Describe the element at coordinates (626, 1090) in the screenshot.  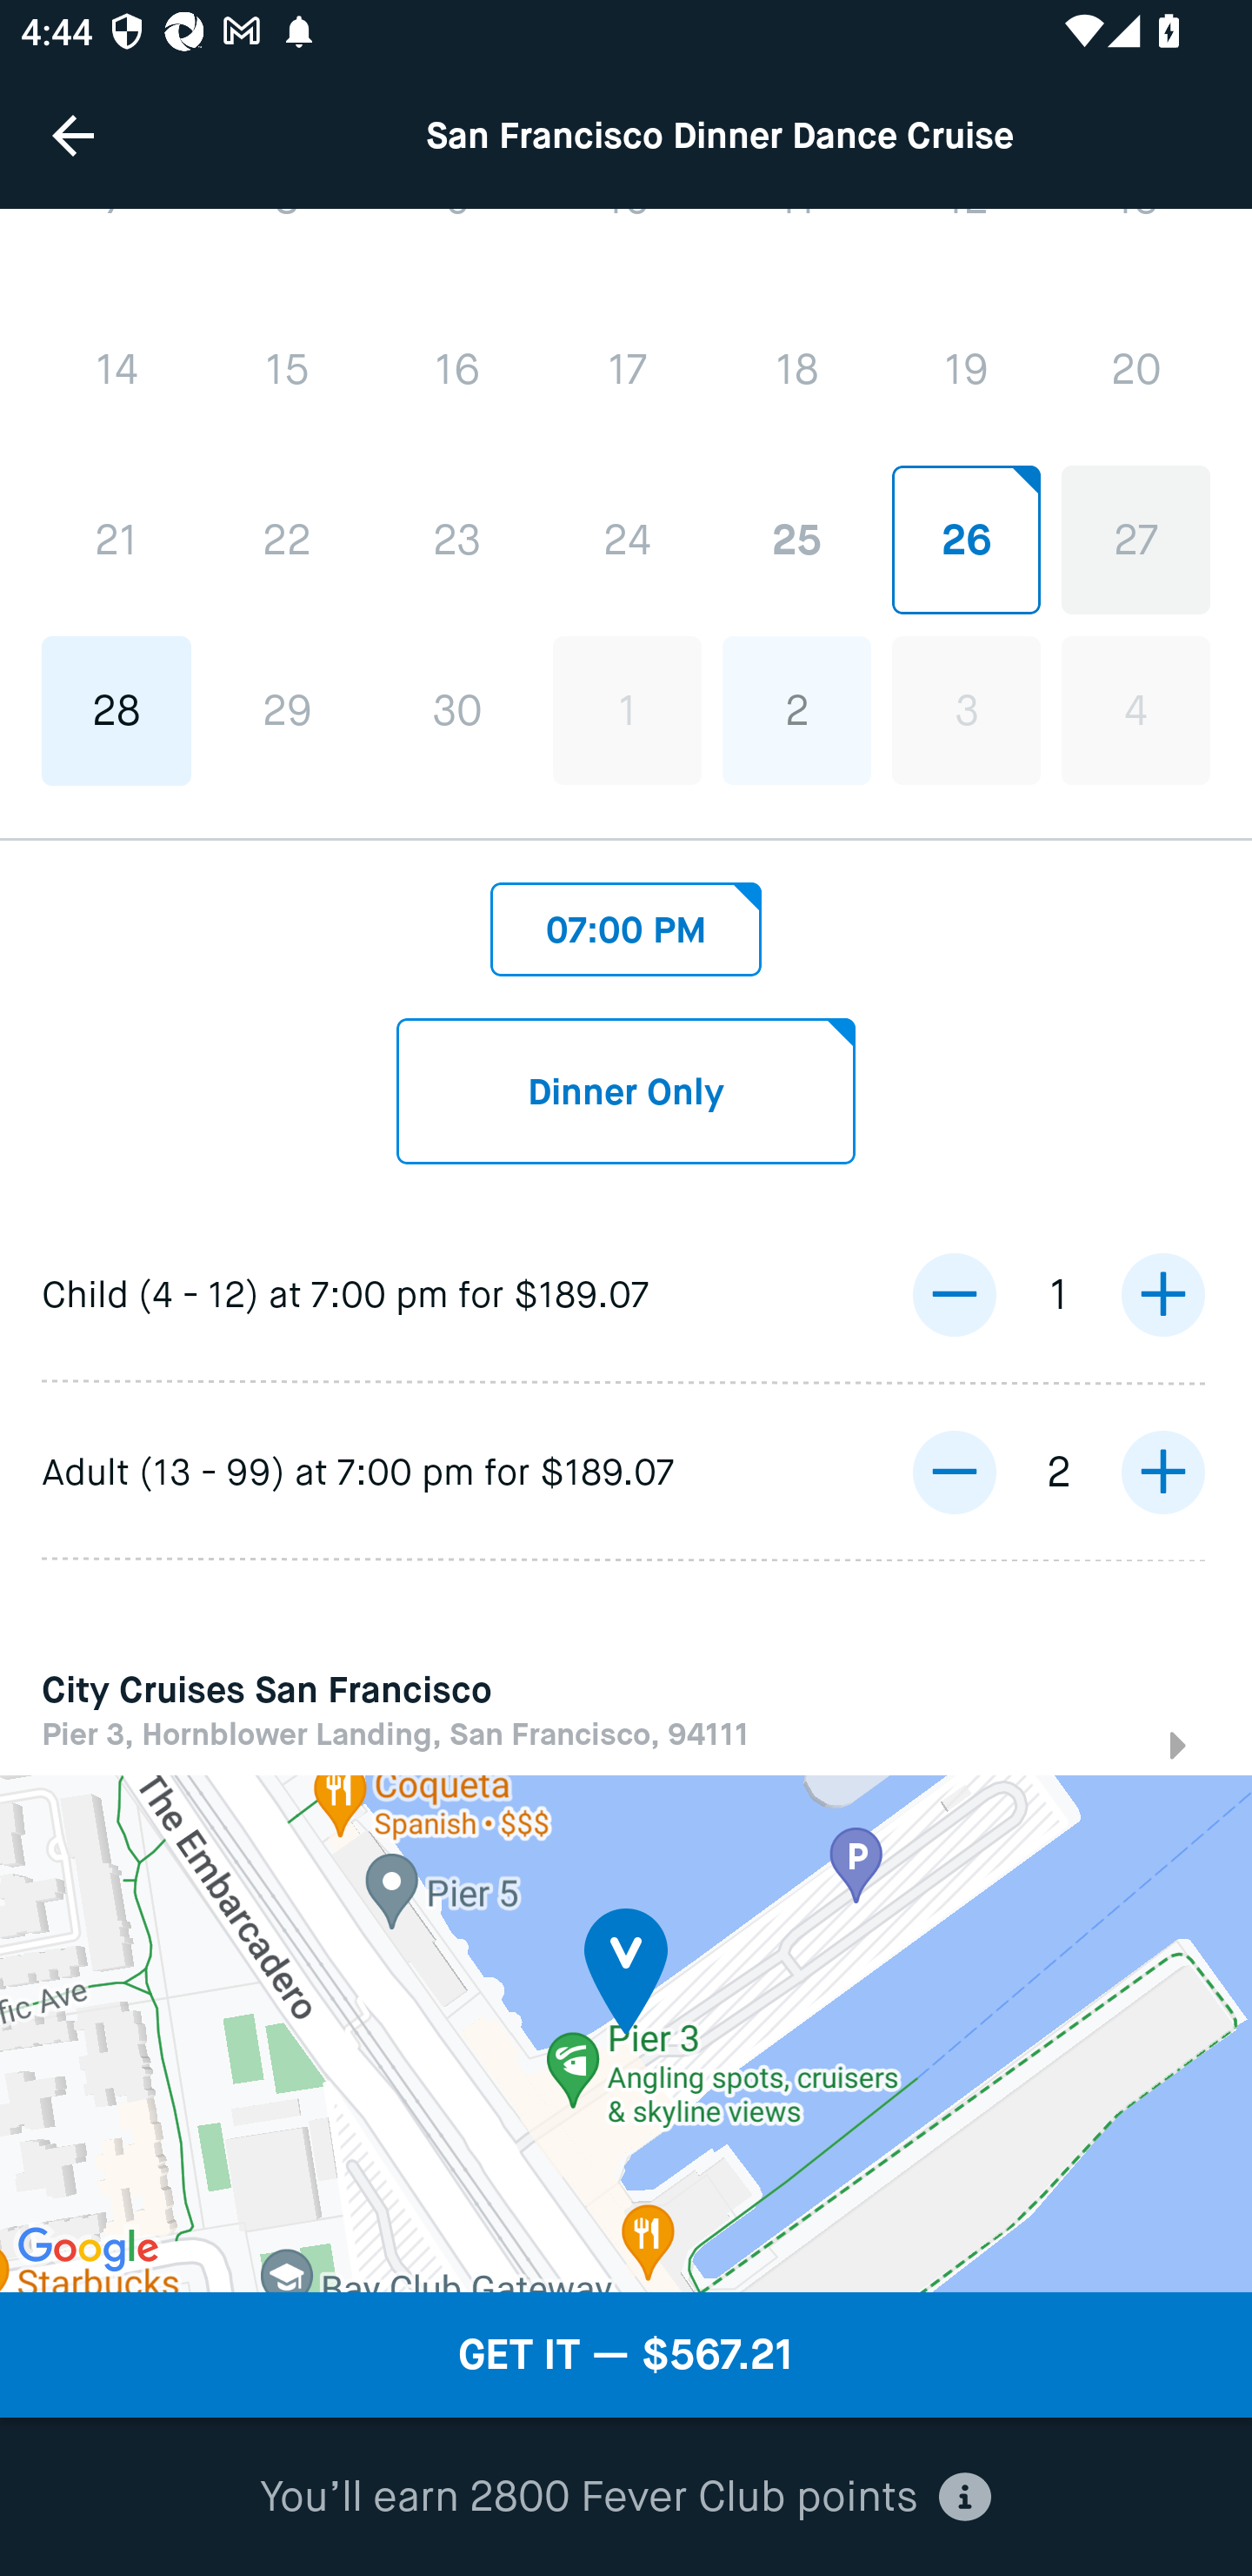
I see `Dinner Only` at that location.